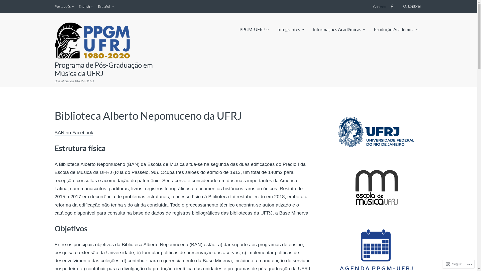 The height and width of the screenshot is (271, 481). I want to click on Seguir, so click(454, 264).